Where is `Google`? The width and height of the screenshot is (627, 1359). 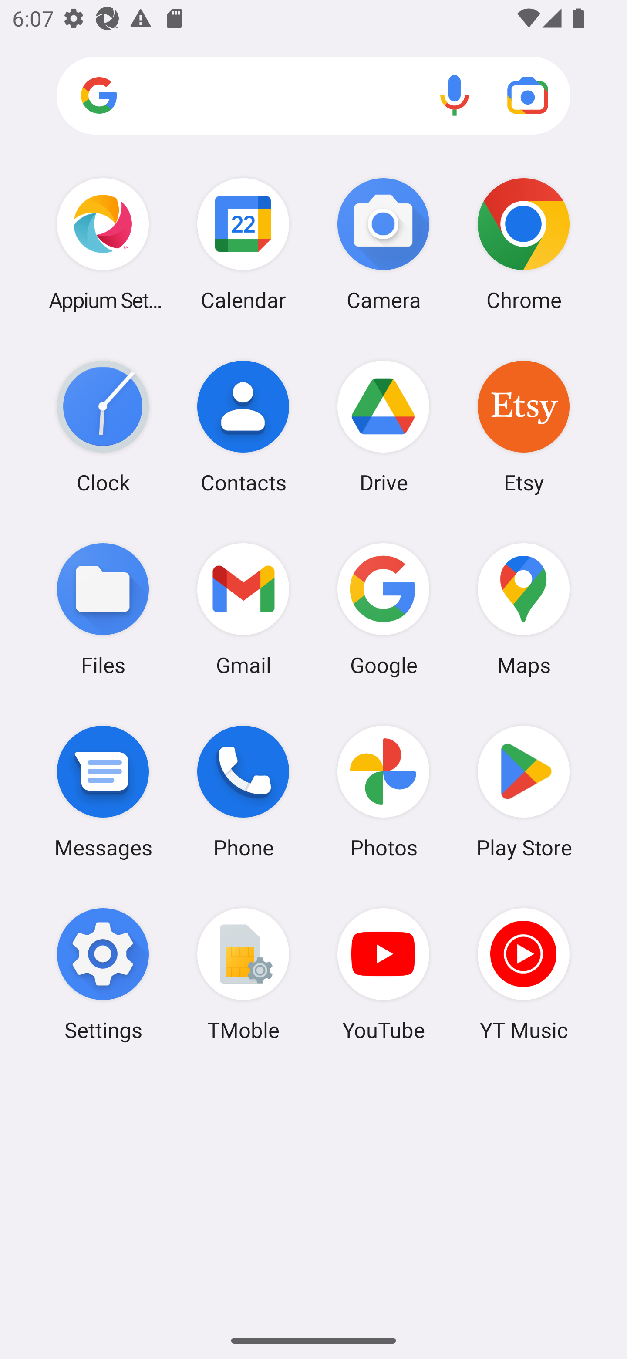
Google is located at coordinates (384, 609).